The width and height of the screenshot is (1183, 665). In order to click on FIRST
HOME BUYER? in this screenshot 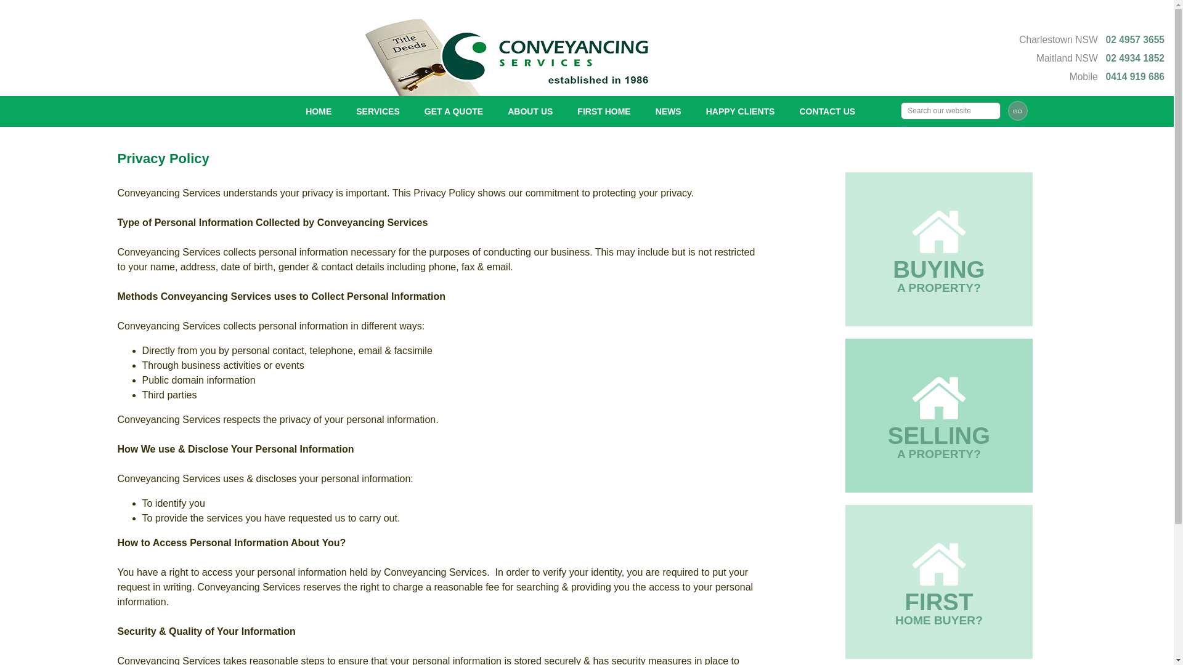, I will do `click(939, 582)`.